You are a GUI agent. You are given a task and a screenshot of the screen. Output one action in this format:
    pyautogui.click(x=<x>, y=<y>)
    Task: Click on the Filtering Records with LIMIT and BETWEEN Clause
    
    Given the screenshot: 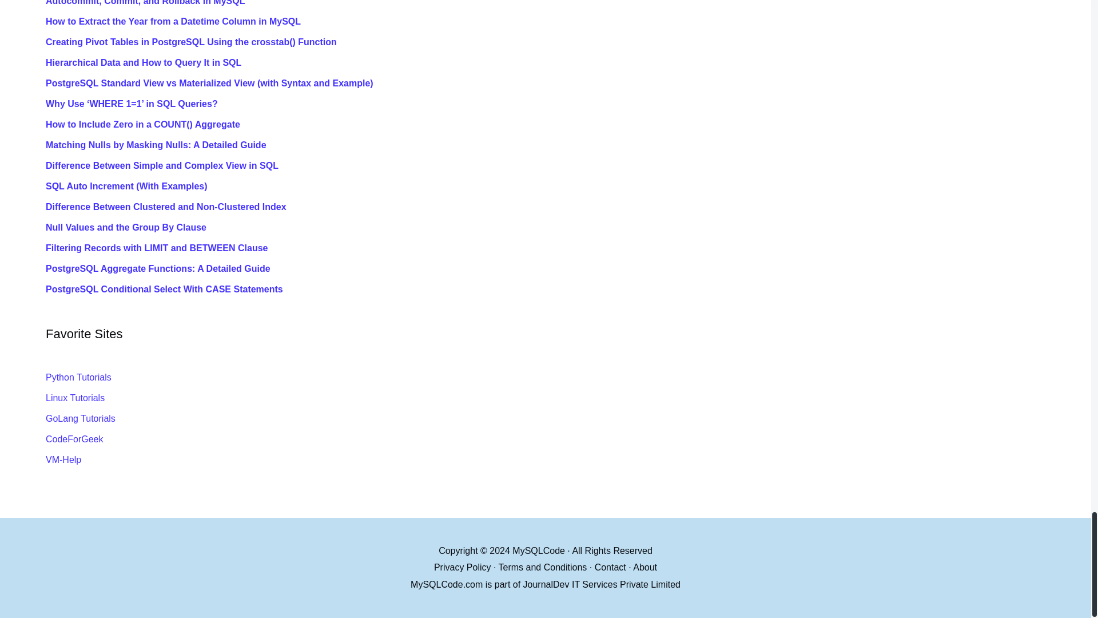 What is the action you would take?
    pyautogui.click(x=563, y=248)
    